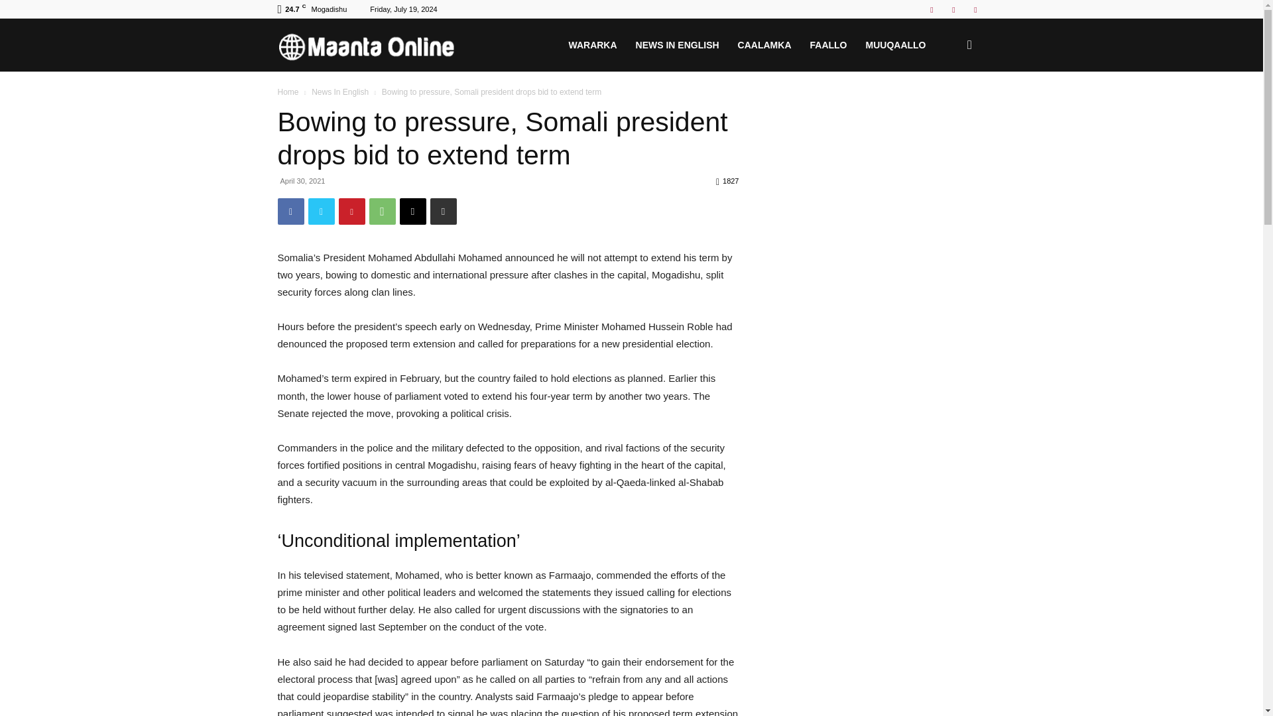  Describe the element at coordinates (948, 109) in the screenshot. I see `Search` at that location.